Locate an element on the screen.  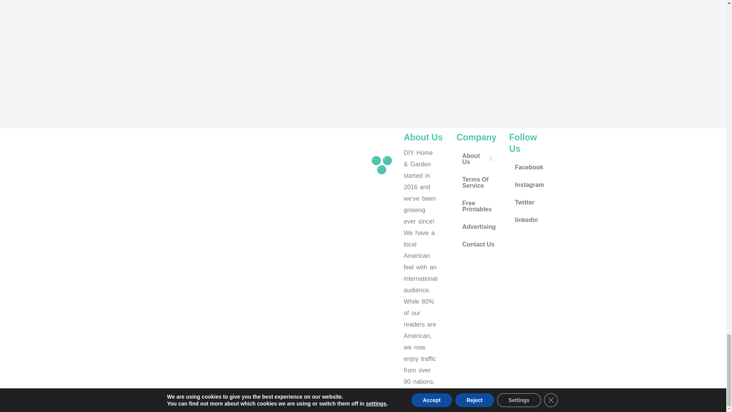
Instagram is located at coordinates (529, 185).